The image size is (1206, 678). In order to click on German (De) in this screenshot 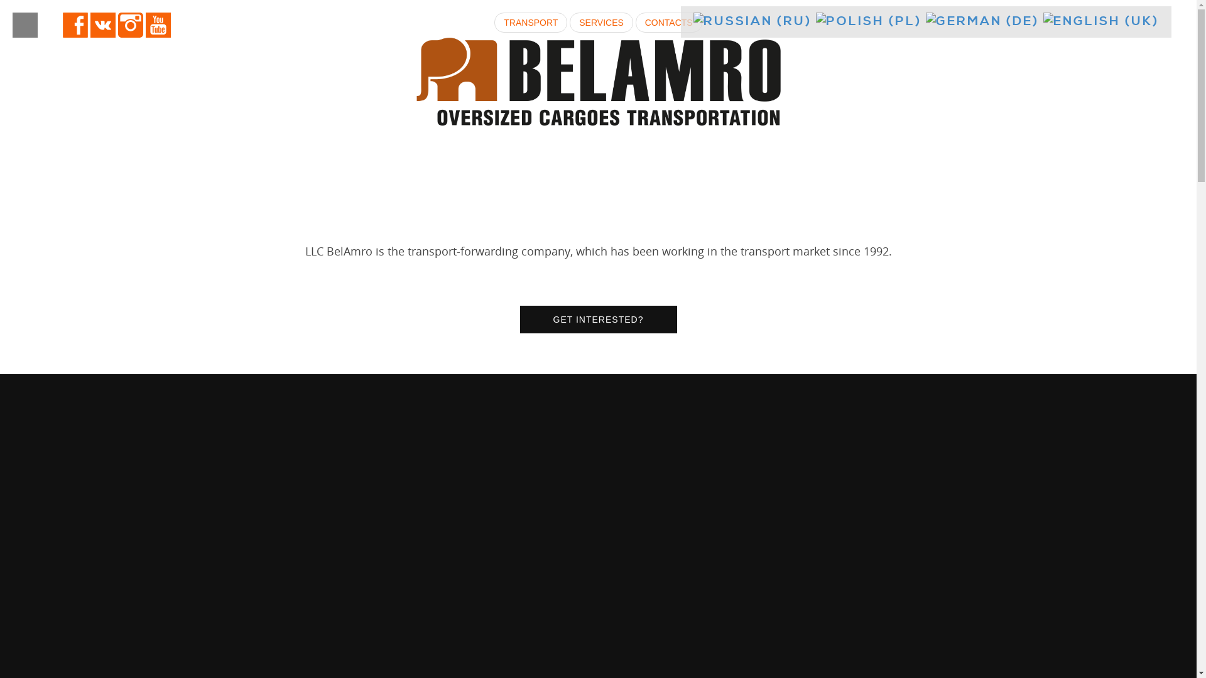, I will do `click(982, 22)`.